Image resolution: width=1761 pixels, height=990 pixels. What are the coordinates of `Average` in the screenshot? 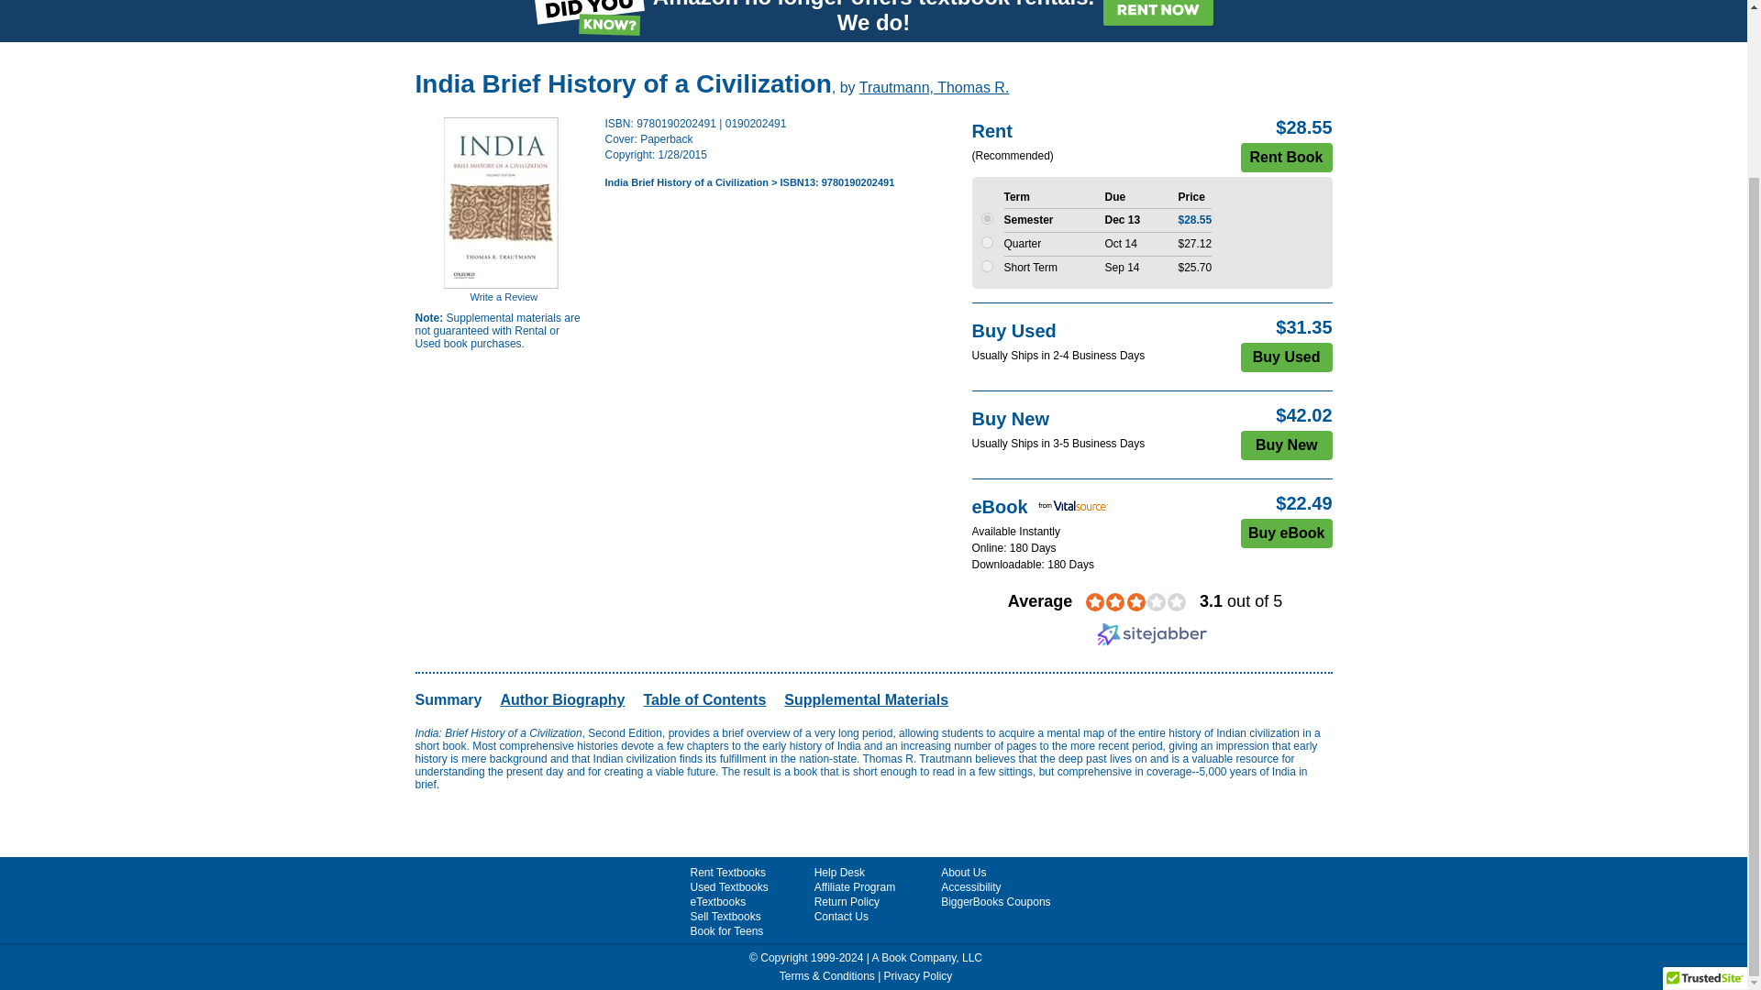 It's located at (1040, 601).